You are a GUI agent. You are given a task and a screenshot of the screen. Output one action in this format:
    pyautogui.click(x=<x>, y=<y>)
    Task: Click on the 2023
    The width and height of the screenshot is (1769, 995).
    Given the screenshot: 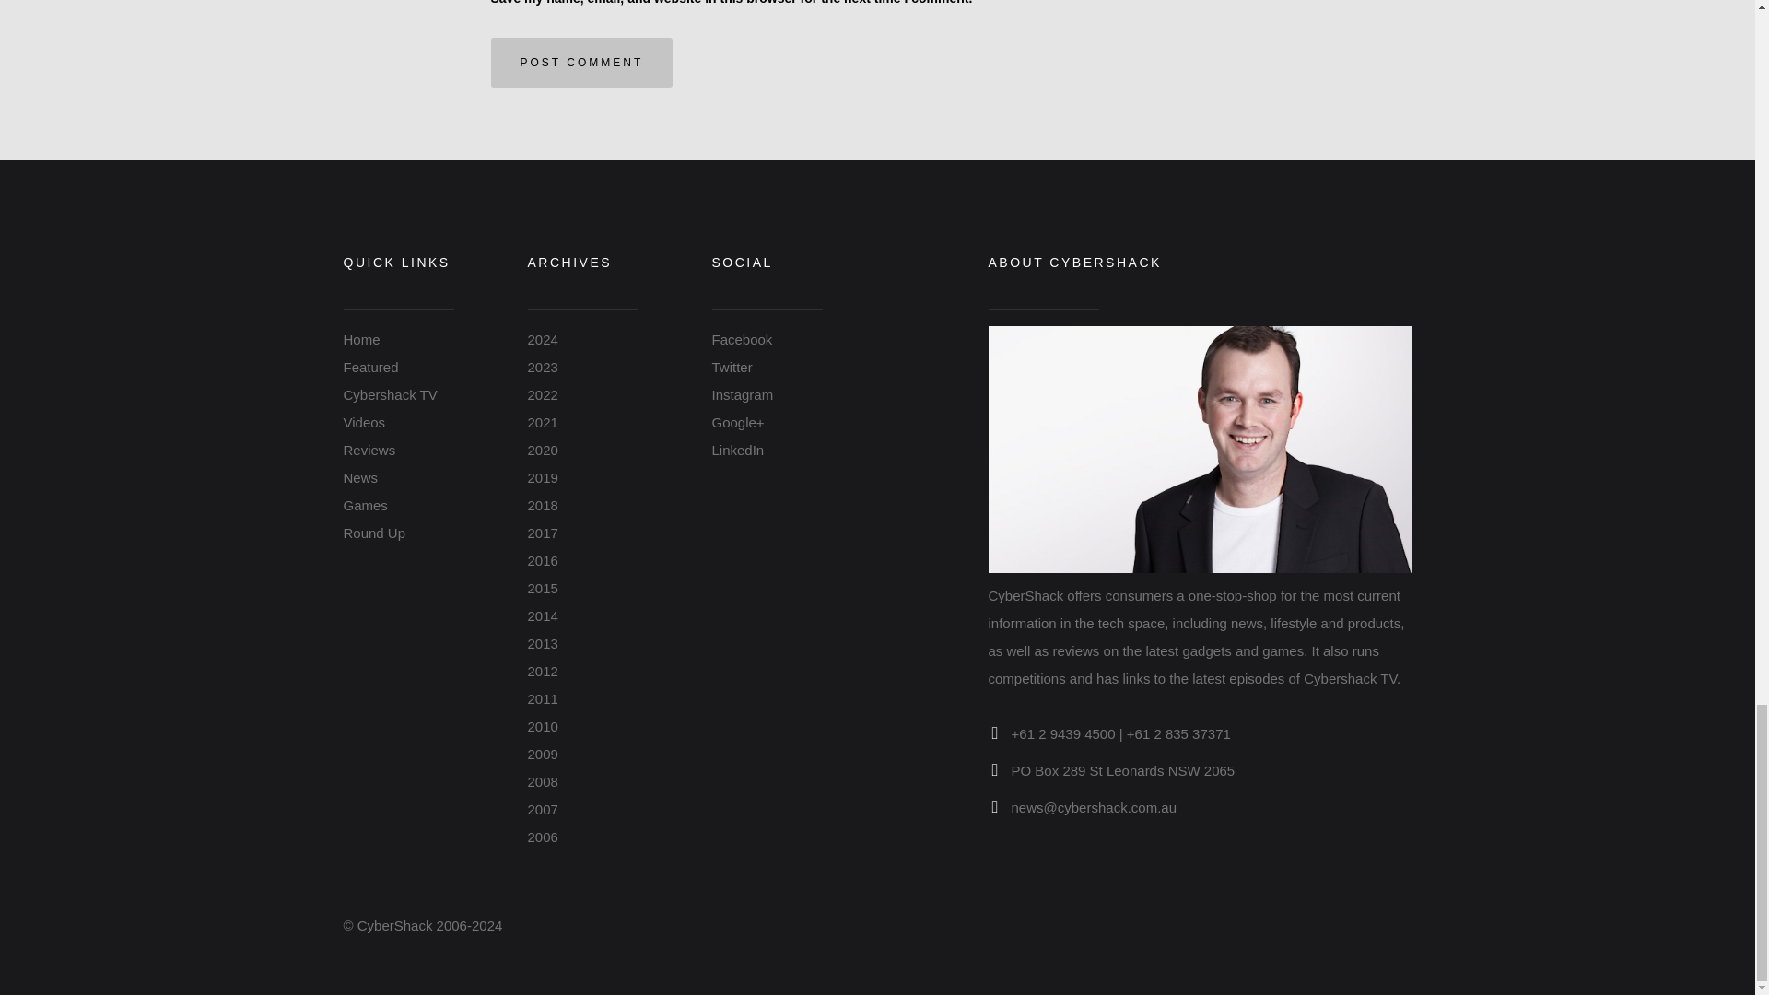 What is the action you would take?
    pyautogui.click(x=542, y=367)
    